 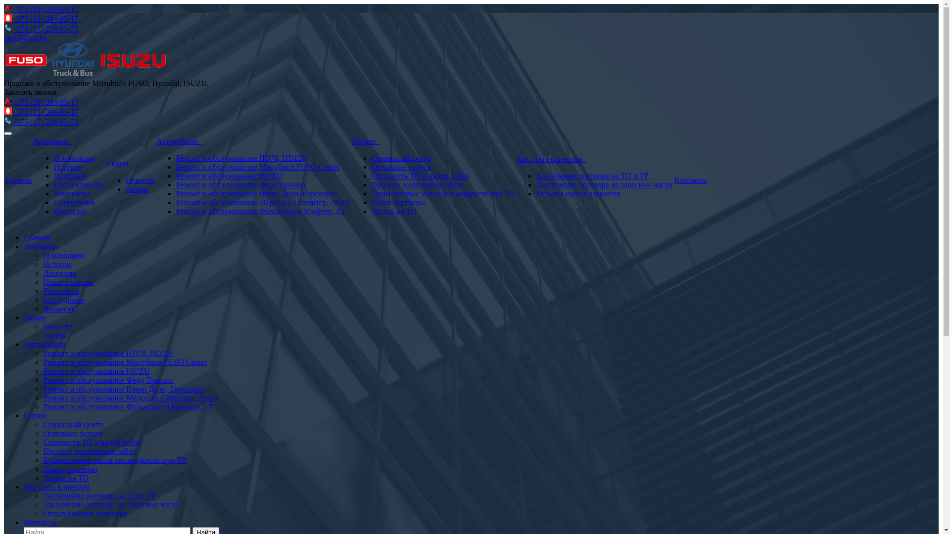 What do you see at coordinates (26, 38) in the screenshot?
I see `ots15@ots.by` at bounding box center [26, 38].